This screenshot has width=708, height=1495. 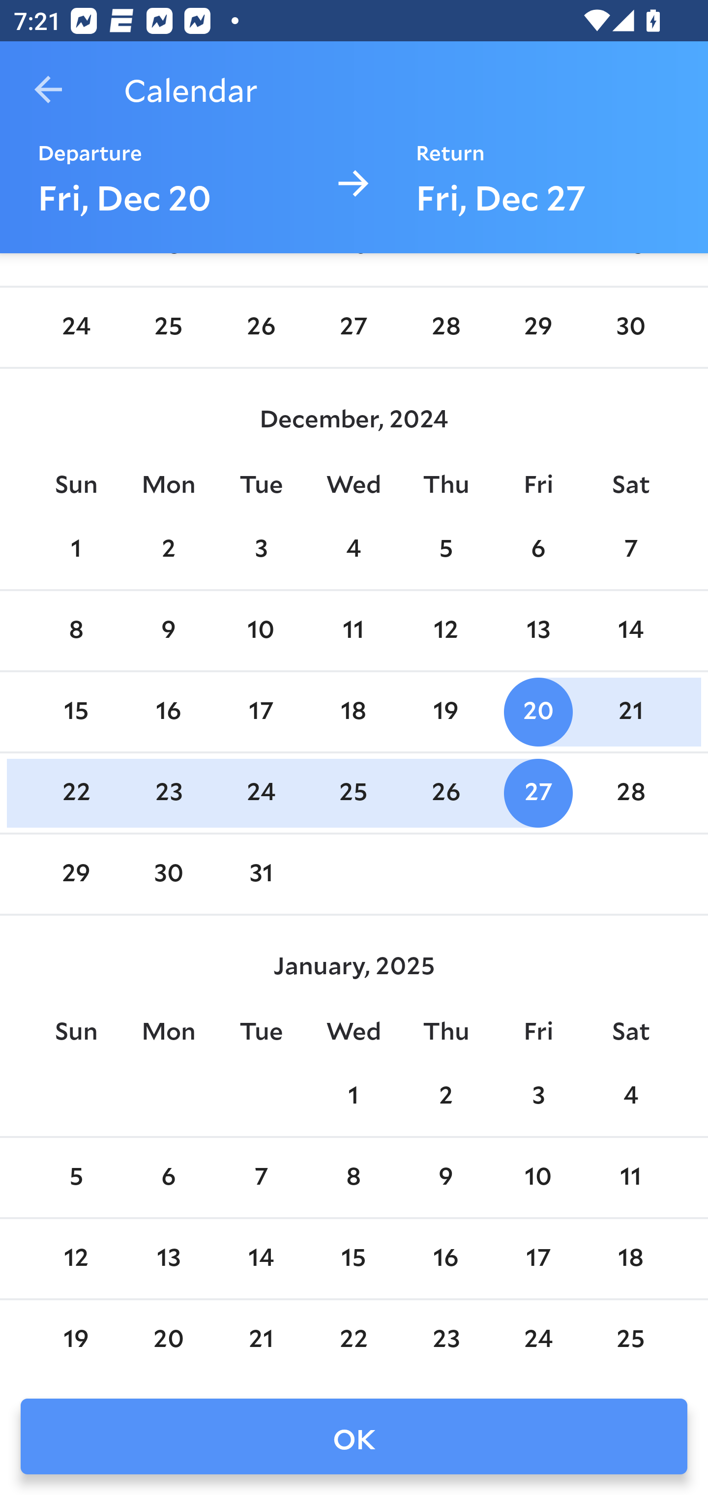 What do you see at coordinates (261, 630) in the screenshot?
I see `10` at bounding box center [261, 630].